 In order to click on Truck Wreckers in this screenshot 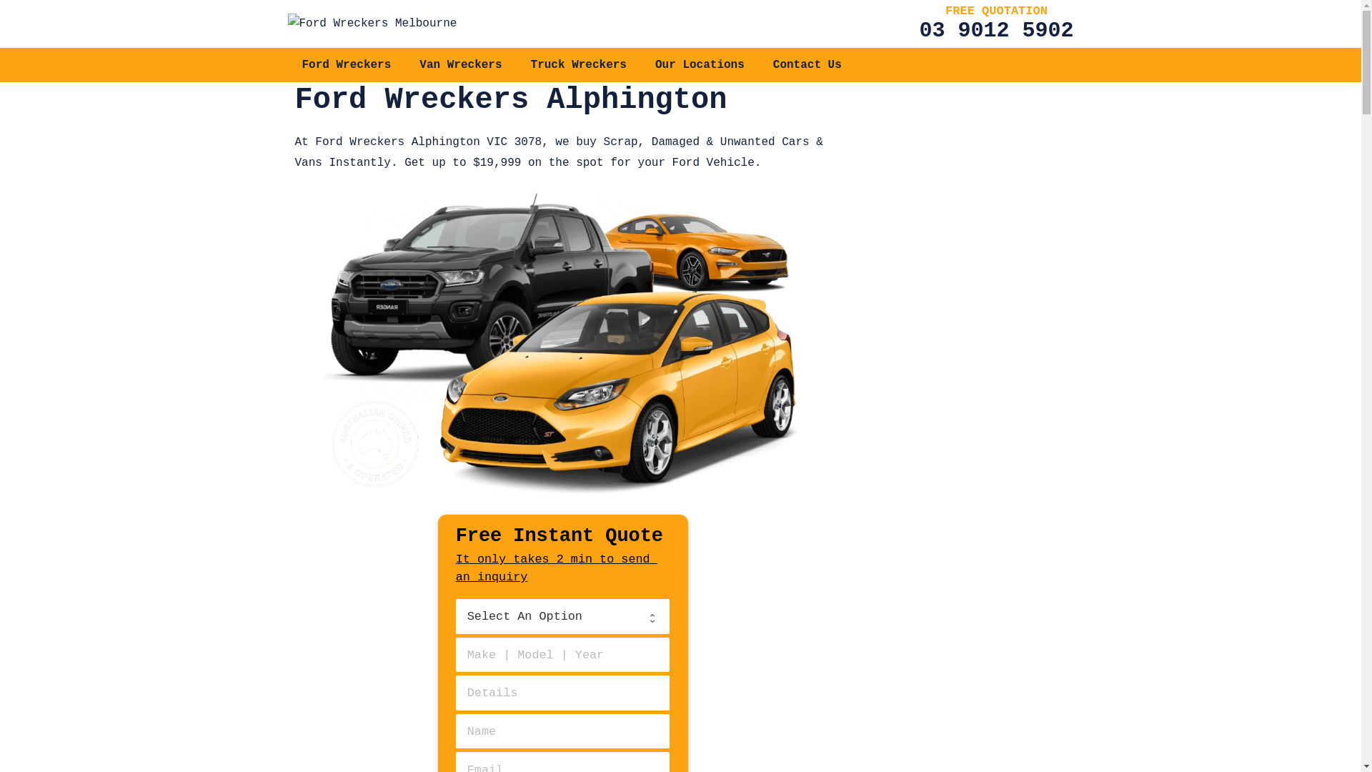, I will do `click(579, 65)`.